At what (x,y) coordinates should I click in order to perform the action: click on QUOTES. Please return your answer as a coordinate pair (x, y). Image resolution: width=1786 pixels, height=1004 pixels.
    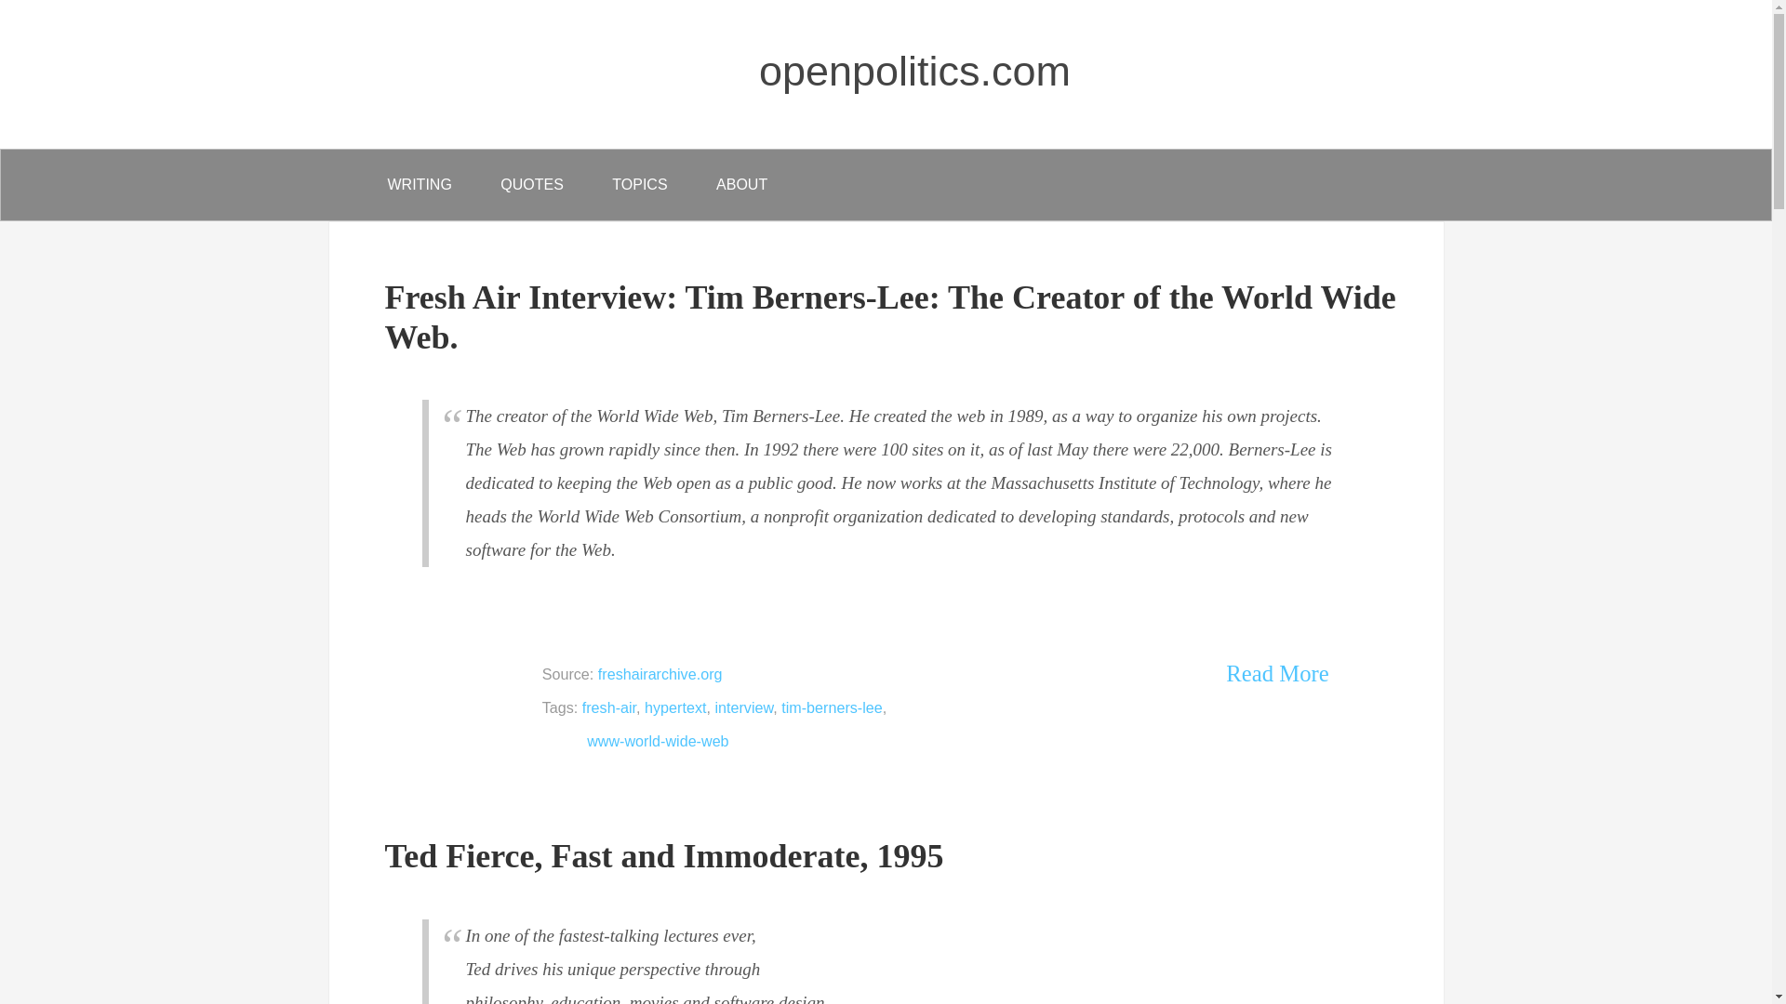
    Looking at the image, I should click on (532, 184).